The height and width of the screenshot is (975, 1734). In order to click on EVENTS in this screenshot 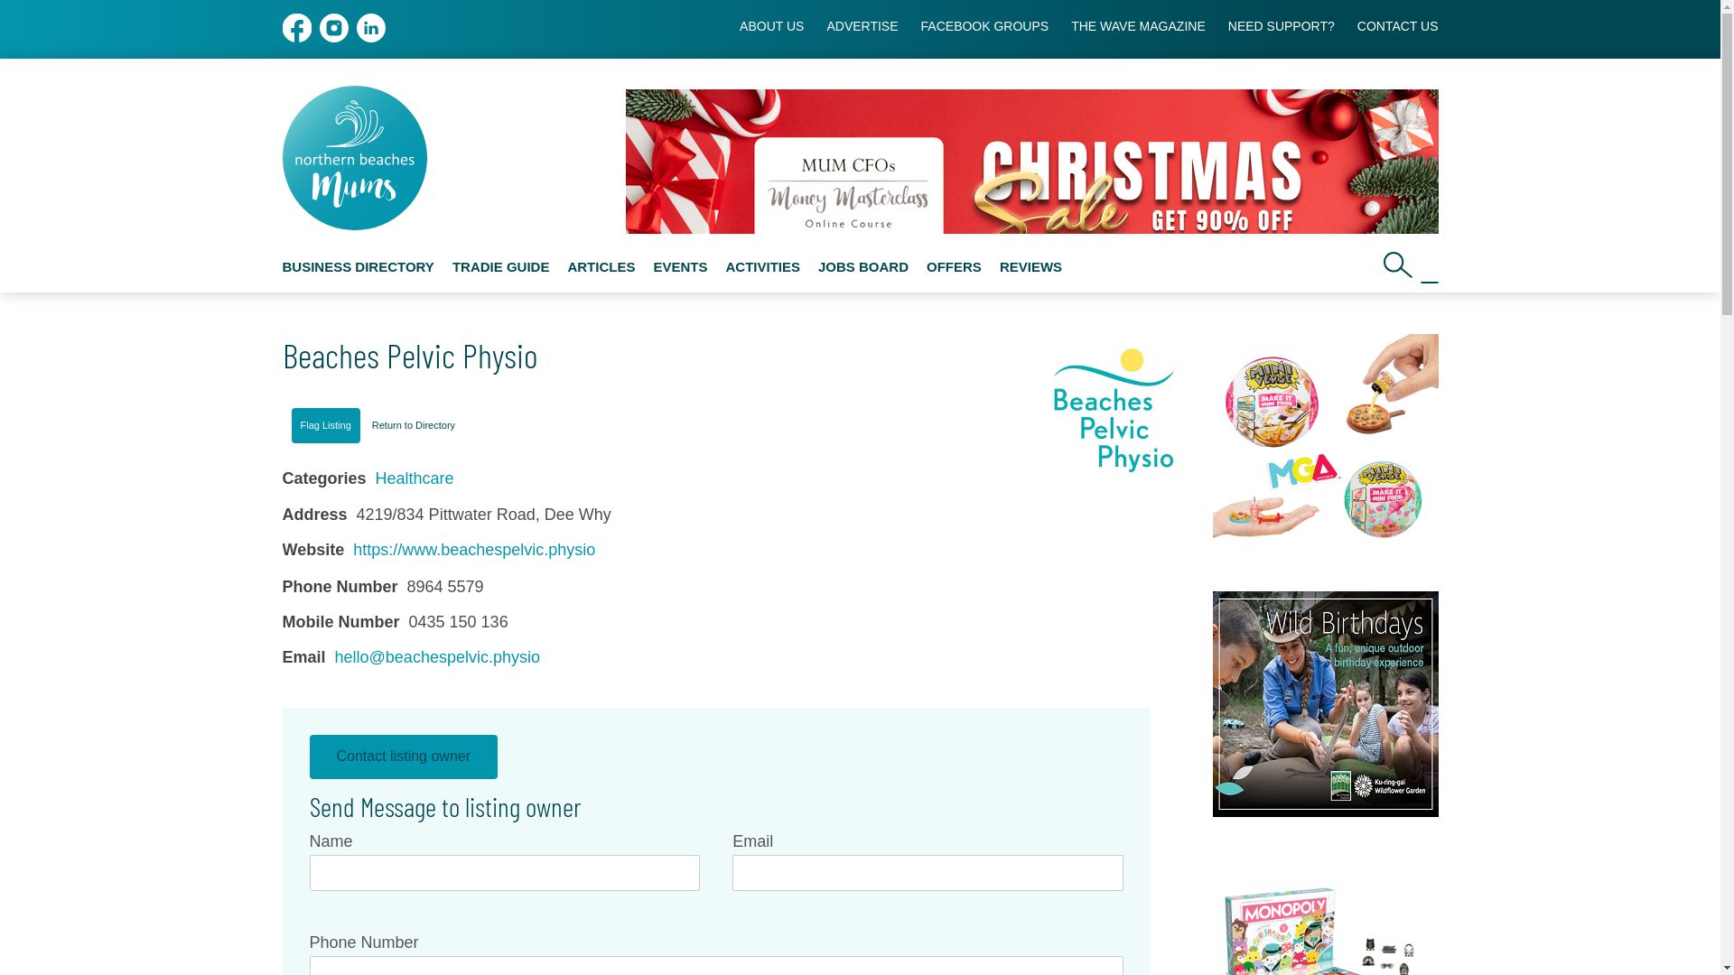, I will do `click(680, 267)`.